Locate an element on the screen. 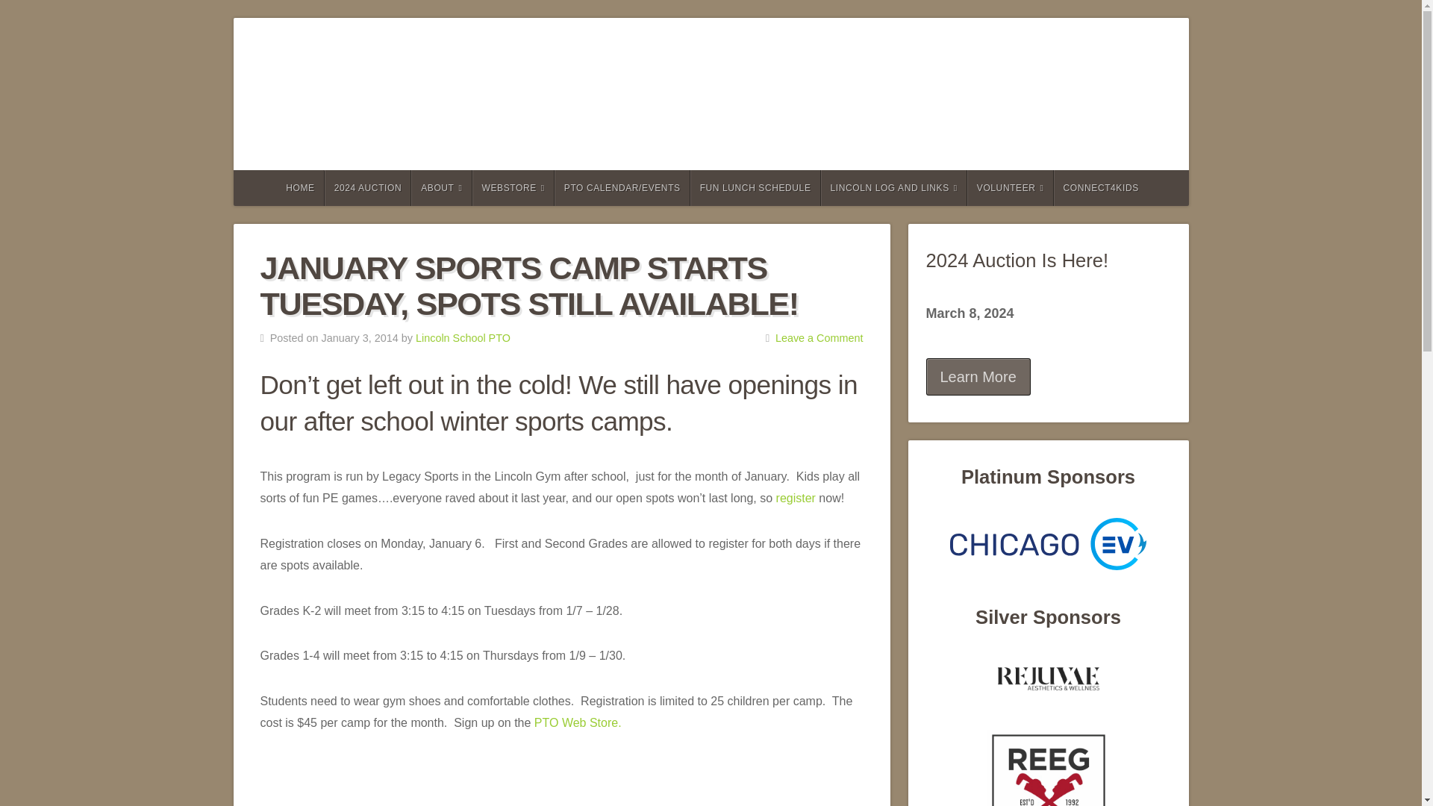 The width and height of the screenshot is (1433, 806). HOME is located at coordinates (299, 188).